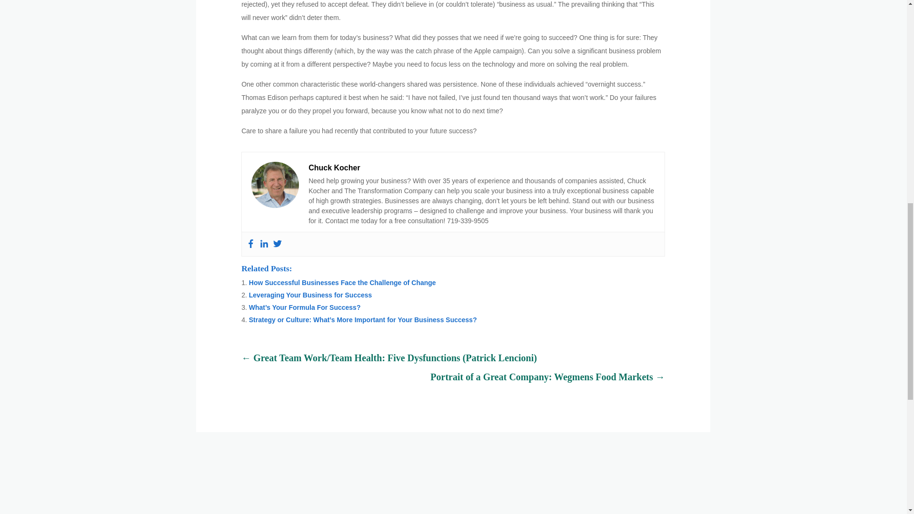 Image resolution: width=914 pixels, height=514 pixels. I want to click on Linkedin, so click(264, 244).